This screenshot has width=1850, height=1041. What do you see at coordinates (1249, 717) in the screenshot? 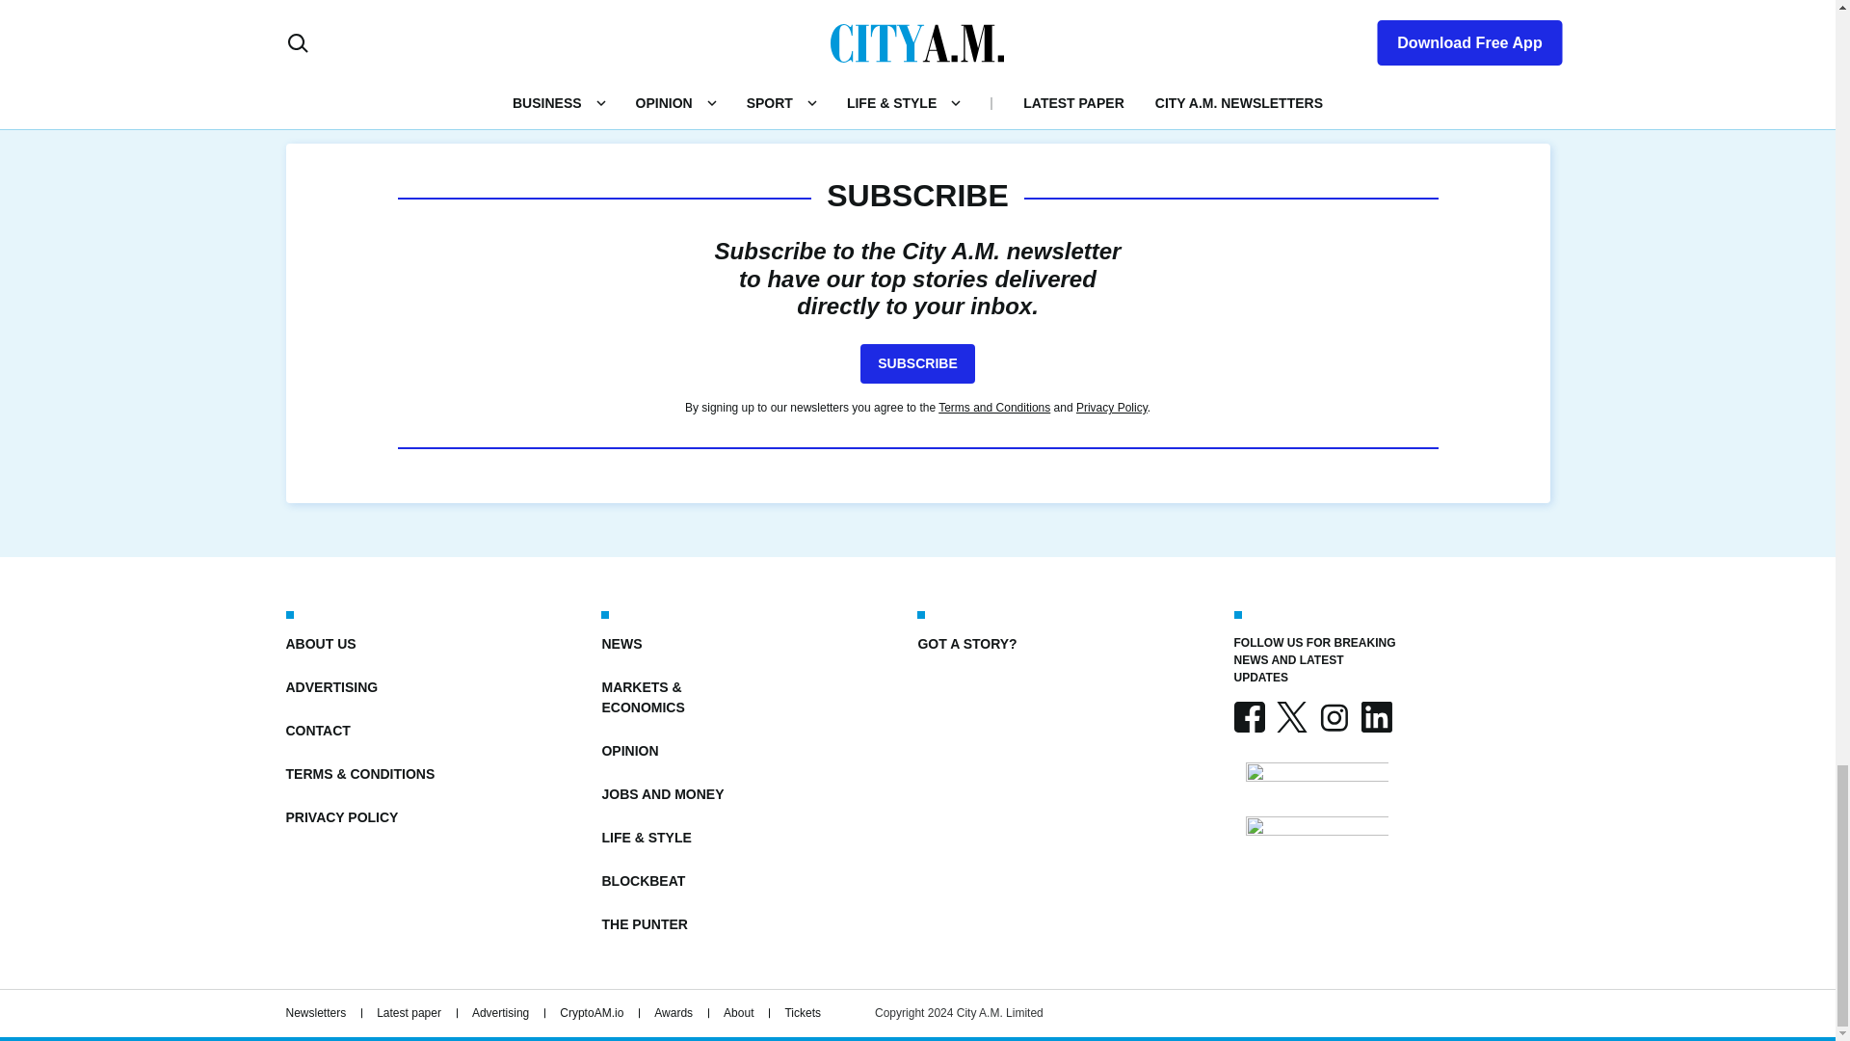
I see `FACEBOOK` at bounding box center [1249, 717].